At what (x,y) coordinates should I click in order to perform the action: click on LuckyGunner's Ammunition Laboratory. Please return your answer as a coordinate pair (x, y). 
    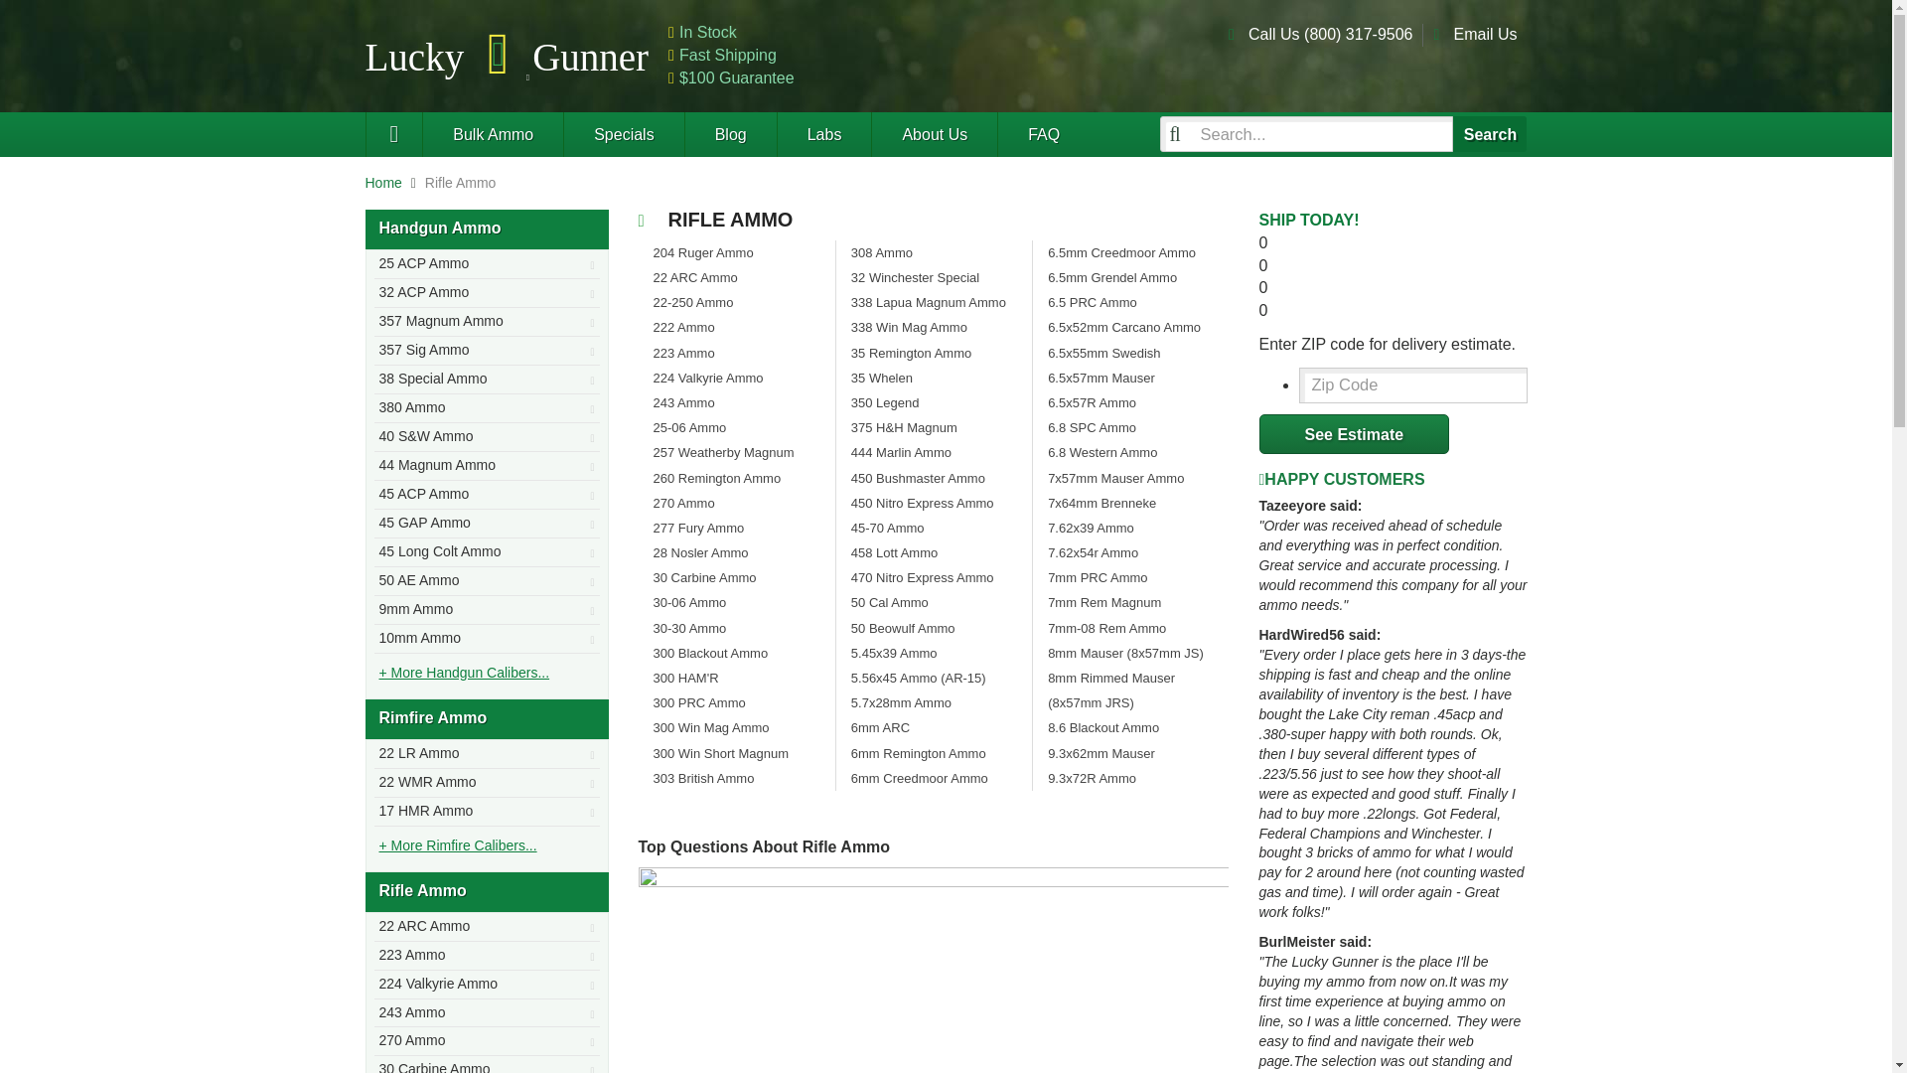
    Looking at the image, I should click on (823, 134).